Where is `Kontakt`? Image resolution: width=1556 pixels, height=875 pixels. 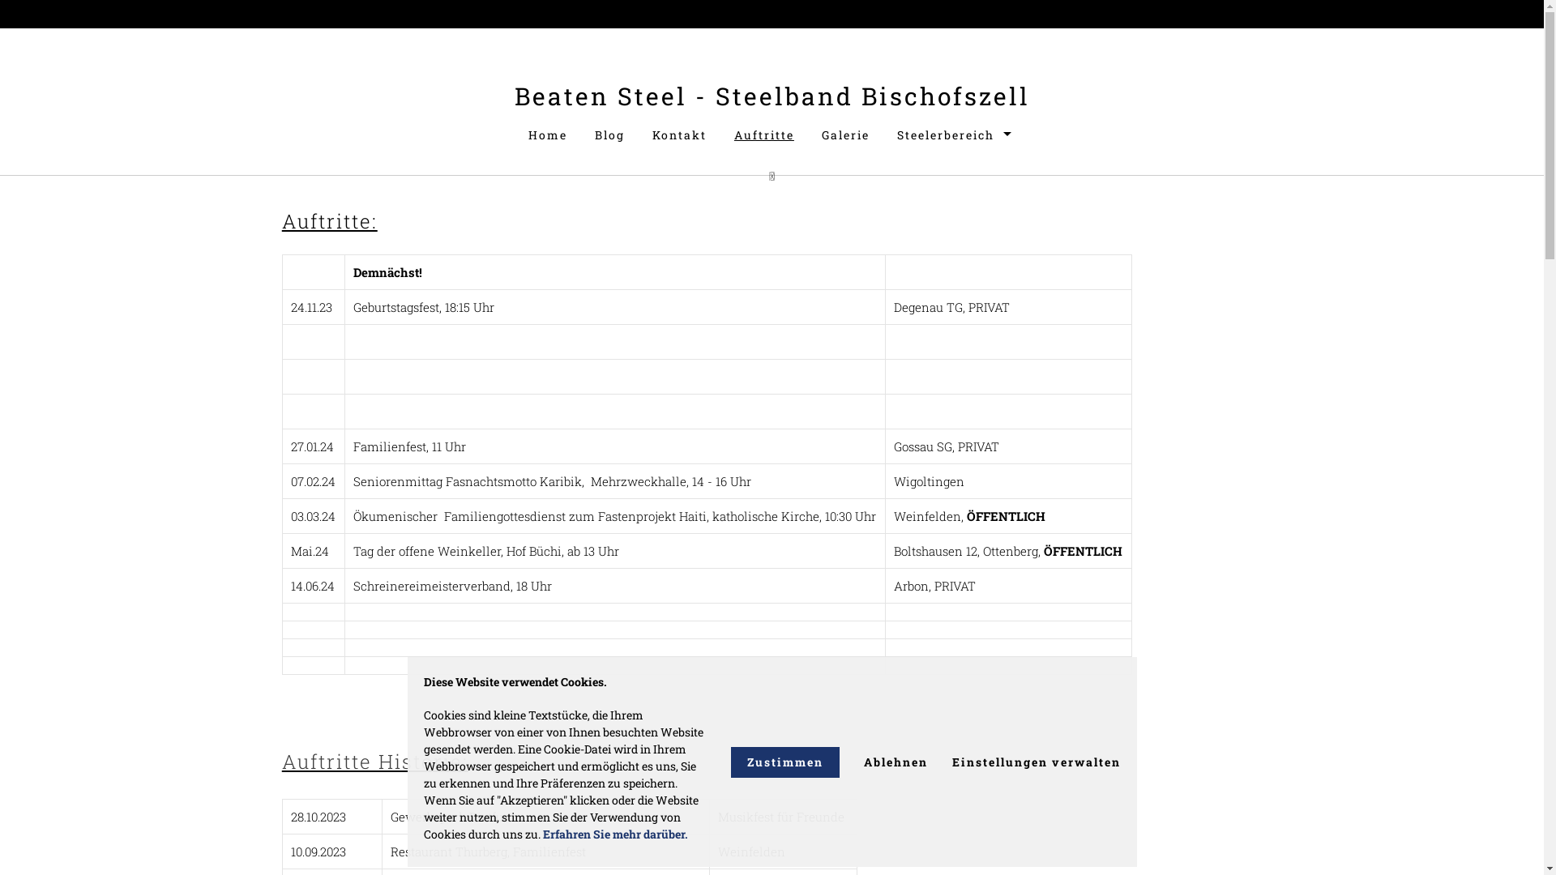
Kontakt is located at coordinates (679, 135).